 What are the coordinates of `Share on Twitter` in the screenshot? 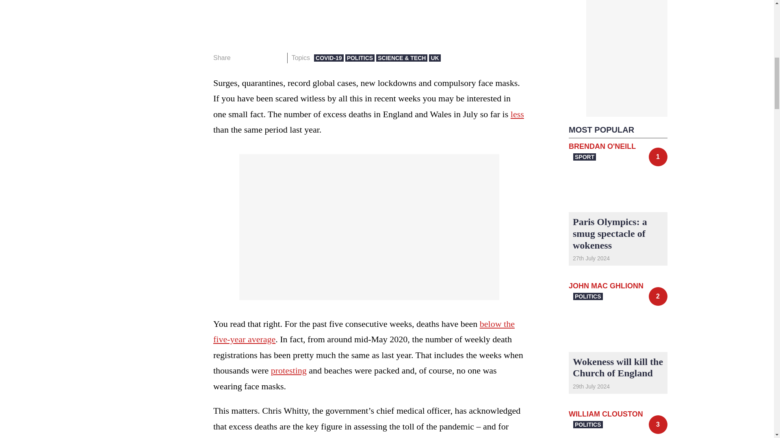 It's located at (253, 58).